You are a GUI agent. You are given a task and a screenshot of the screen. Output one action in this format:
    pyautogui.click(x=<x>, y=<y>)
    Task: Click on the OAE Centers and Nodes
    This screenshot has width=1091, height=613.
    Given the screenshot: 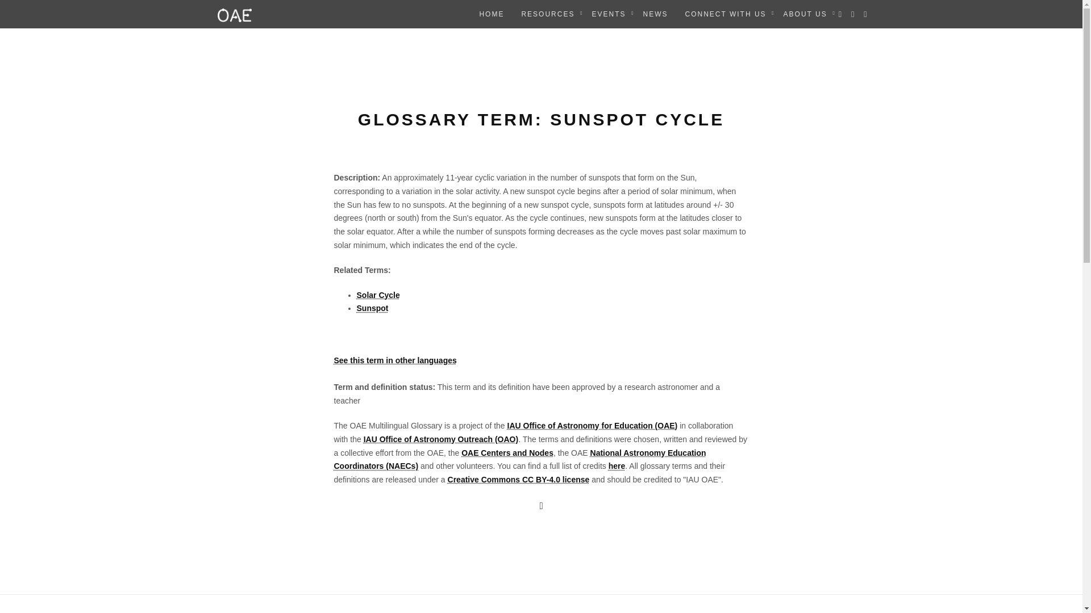 What is the action you would take?
    pyautogui.click(x=507, y=452)
    